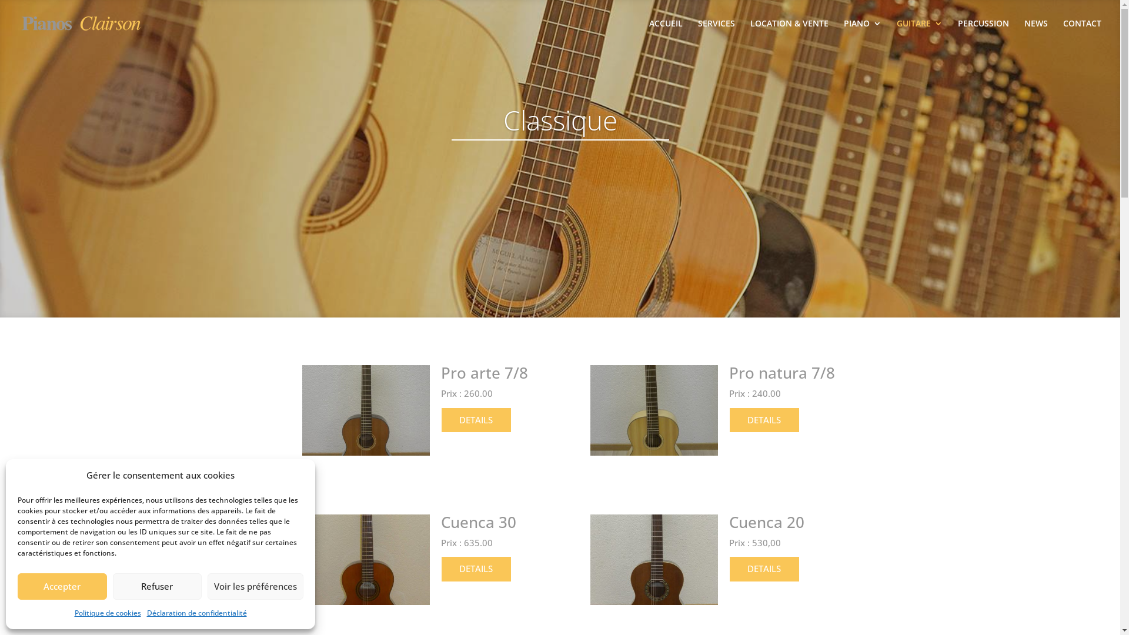 Image resolution: width=1129 pixels, height=635 pixels. I want to click on Cuenca 20, so click(767, 522).